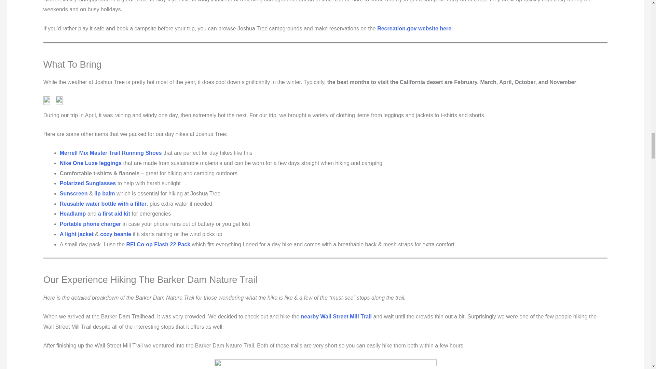 The image size is (656, 369). I want to click on Headlamp , so click(73, 213).